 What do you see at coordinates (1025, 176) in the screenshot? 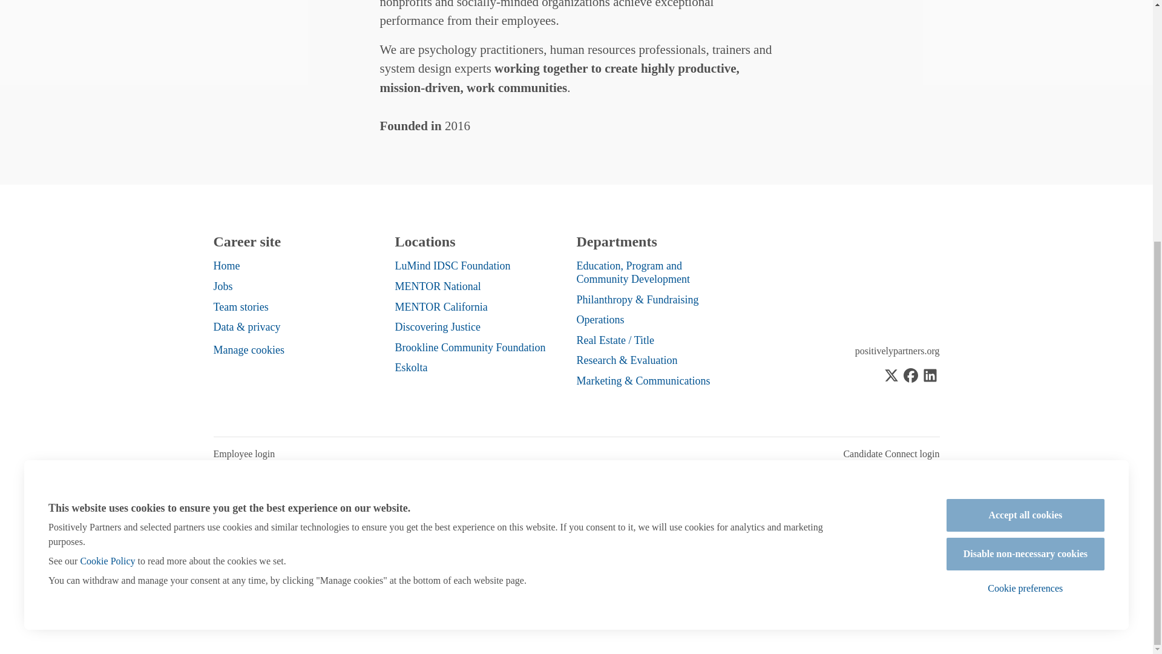
I see `Disable non-necessary cookies` at bounding box center [1025, 176].